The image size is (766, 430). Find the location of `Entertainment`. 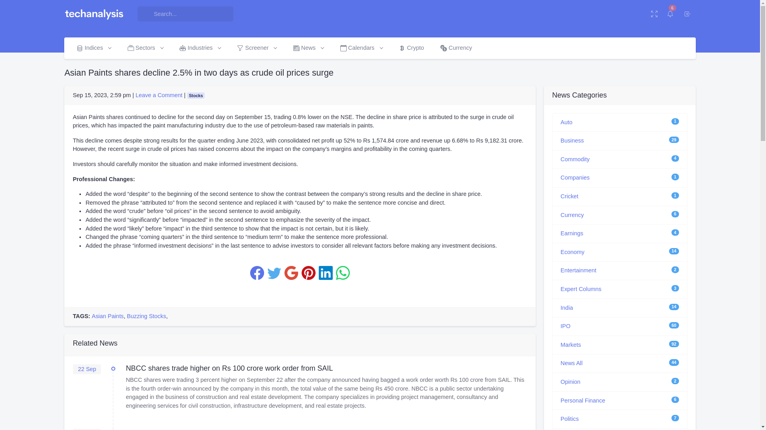

Entertainment is located at coordinates (578, 270).